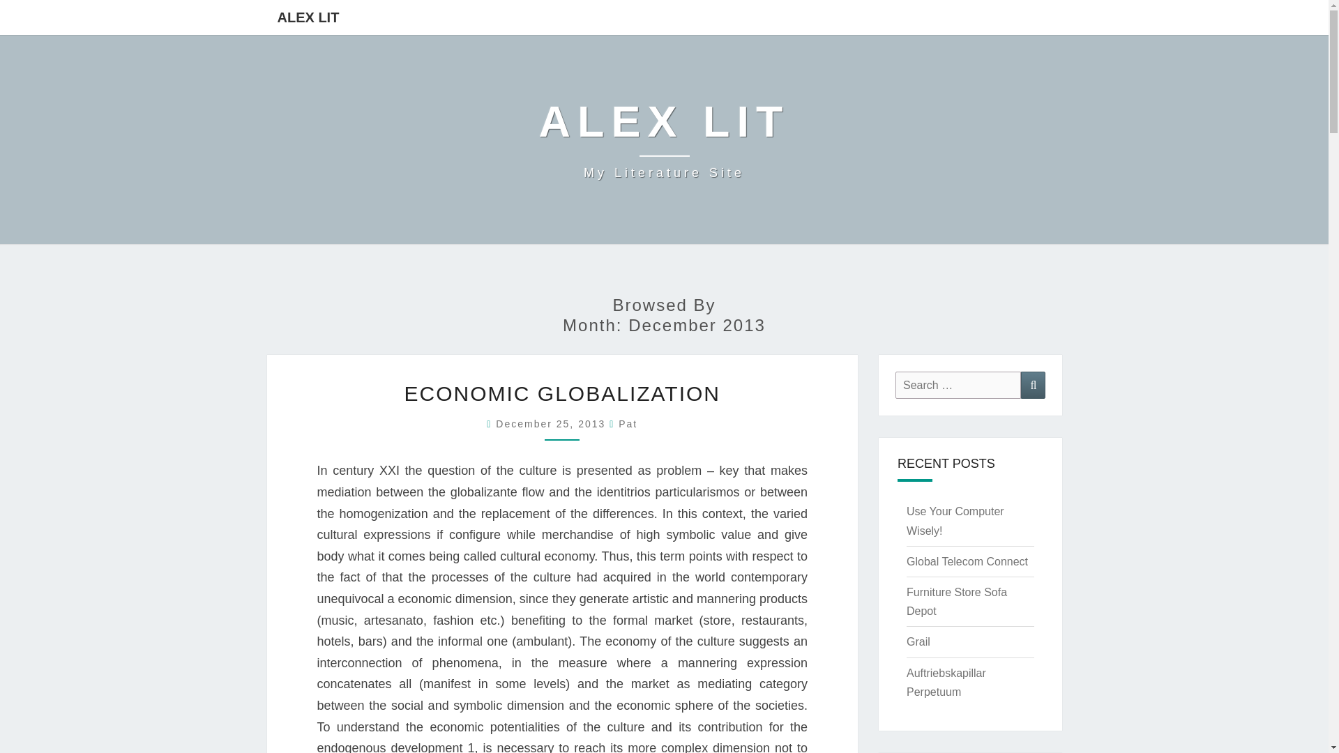  I want to click on Alex Lit, so click(664, 139).